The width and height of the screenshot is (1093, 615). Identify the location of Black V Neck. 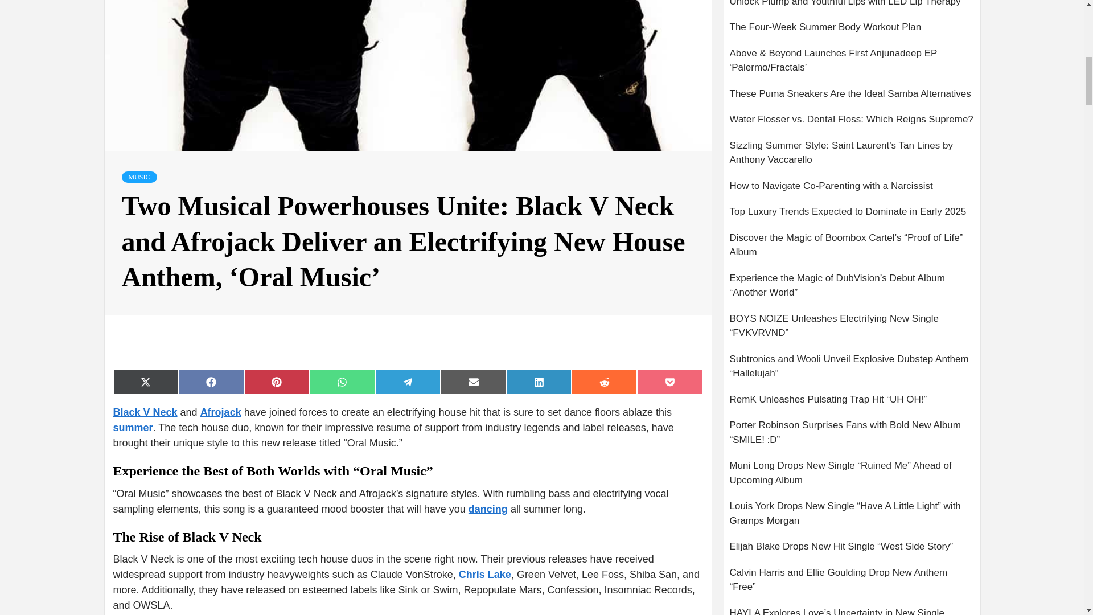
(145, 412).